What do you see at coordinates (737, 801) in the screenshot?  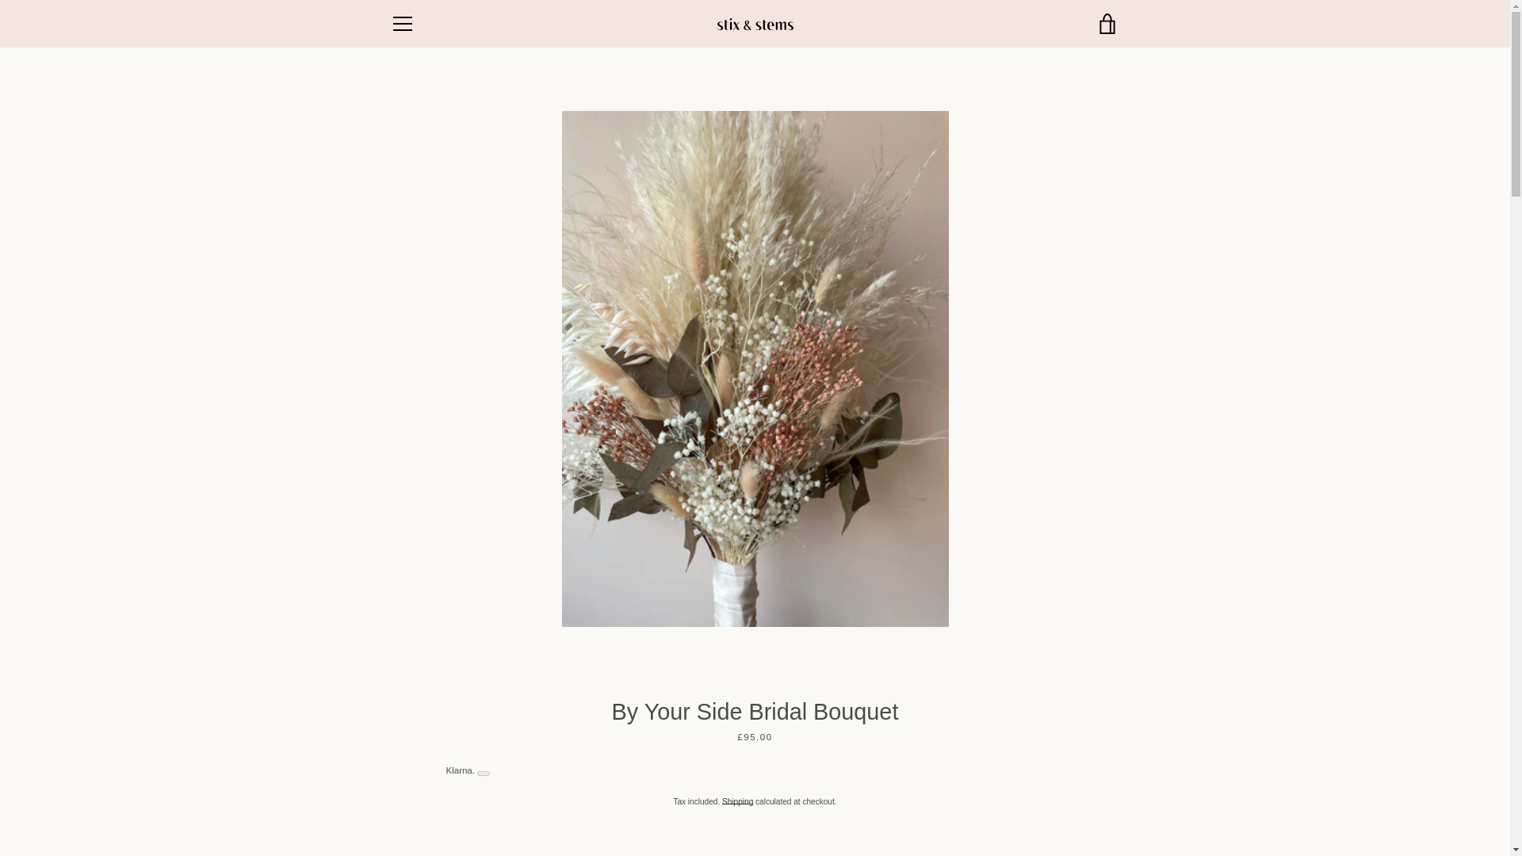 I see `Shipping` at bounding box center [737, 801].